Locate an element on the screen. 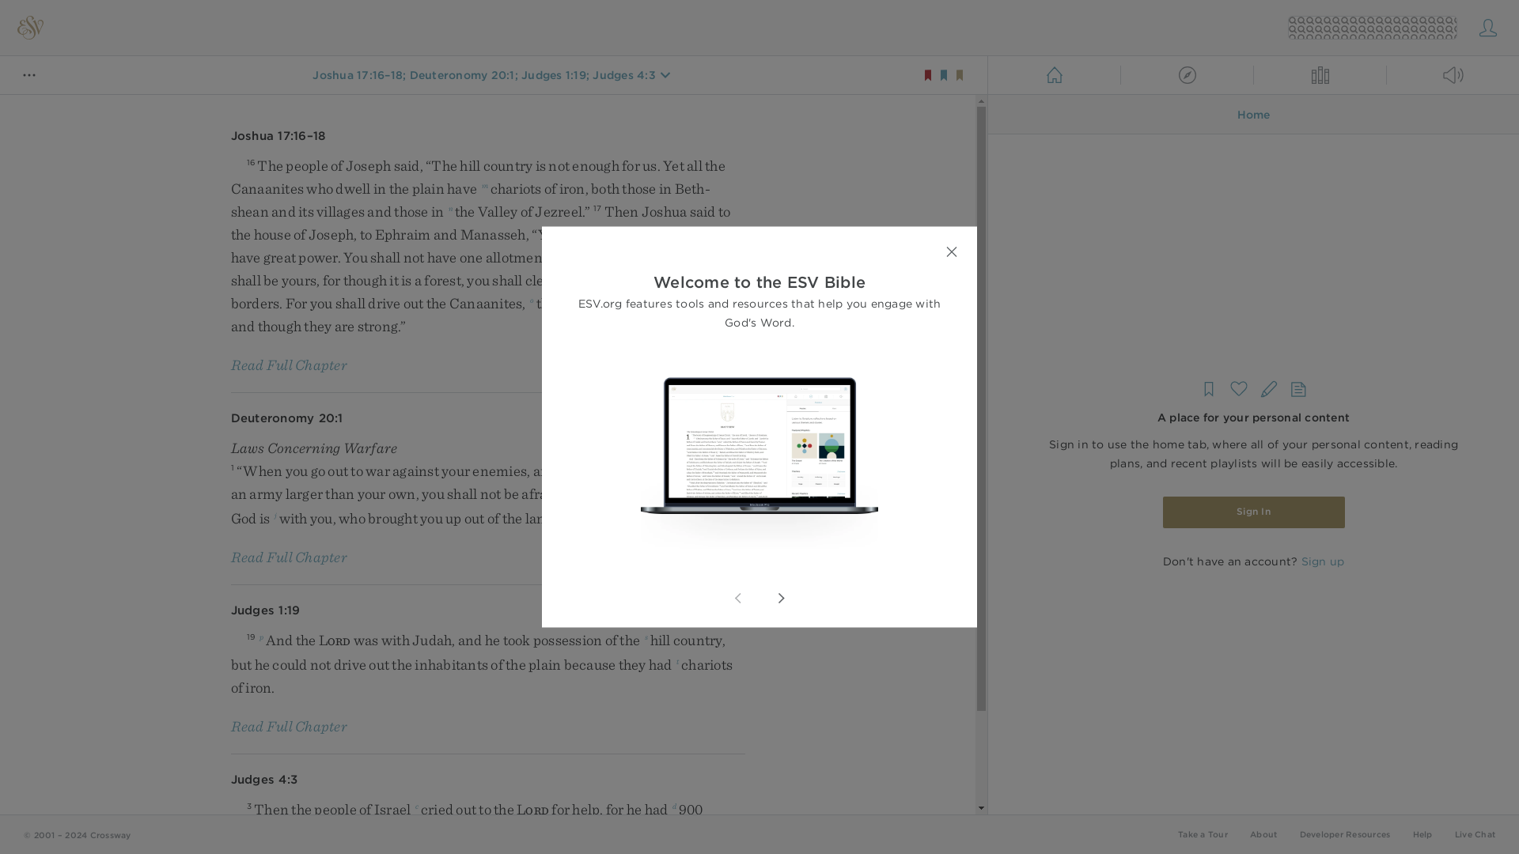 The height and width of the screenshot is (854, 1519). Sign In is located at coordinates (1253, 512).